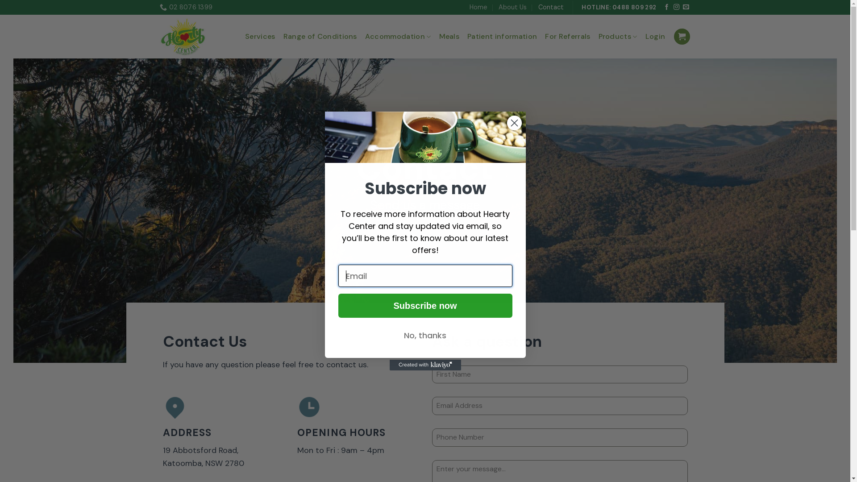 The width and height of the screenshot is (857, 482). What do you see at coordinates (478, 7) in the screenshot?
I see `Home` at bounding box center [478, 7].